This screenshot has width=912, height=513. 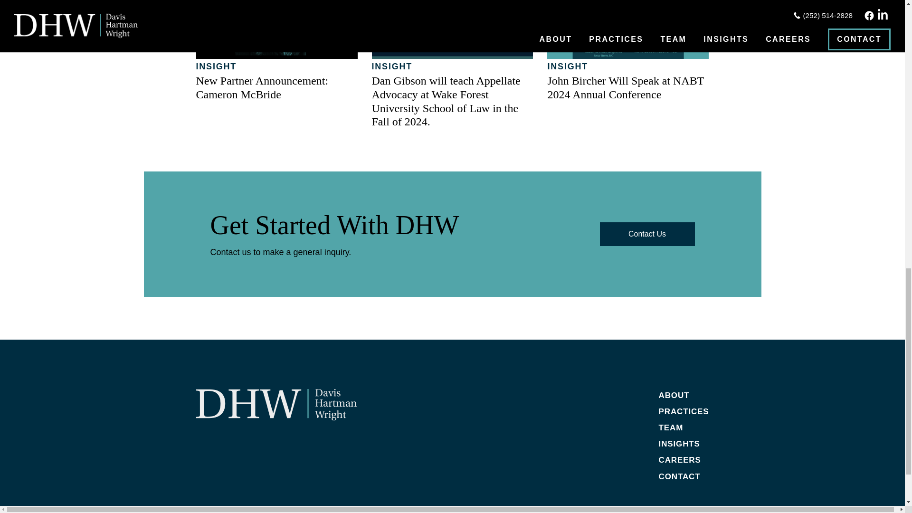 I want to click on John Bircher Will Speak at NABT 2024 Annual Conference, so click(x=625, y=87).